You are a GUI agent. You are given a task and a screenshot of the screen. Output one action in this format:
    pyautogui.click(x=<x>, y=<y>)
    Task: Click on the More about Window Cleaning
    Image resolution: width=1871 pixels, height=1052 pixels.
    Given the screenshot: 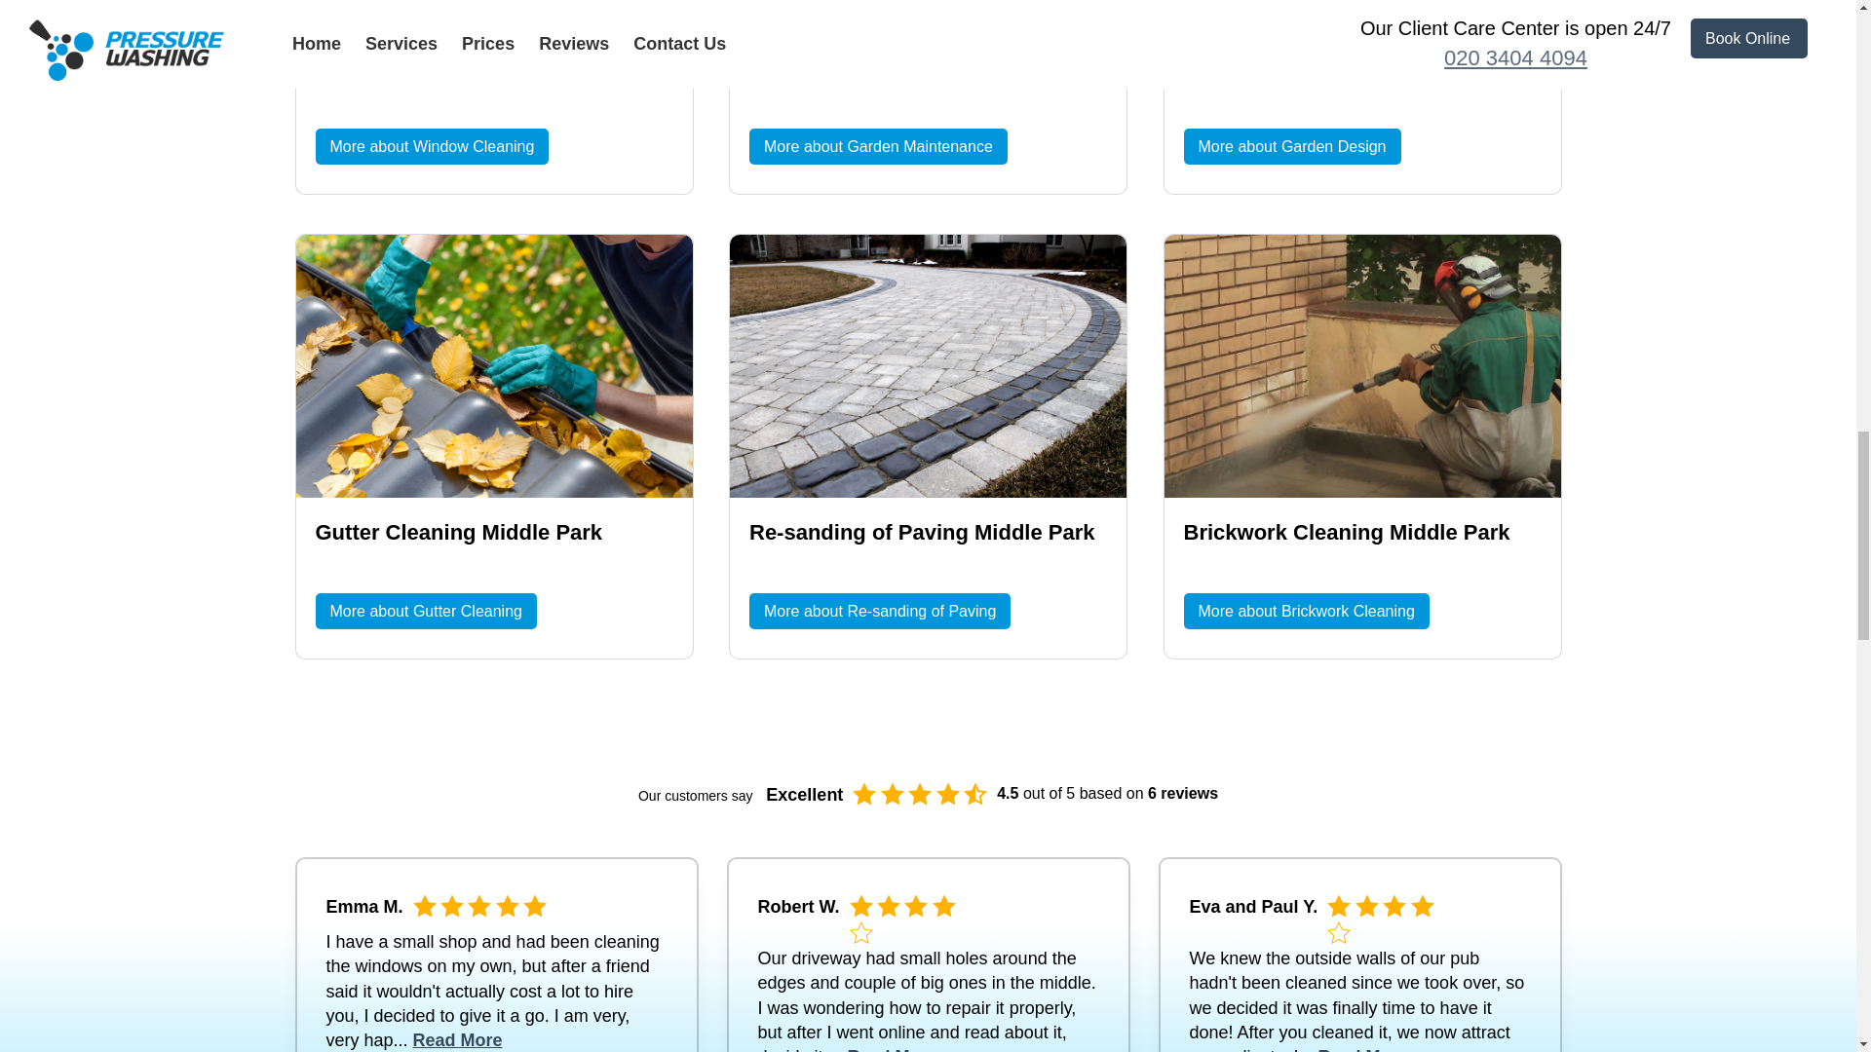 What is the action you would take?
    pyautogui.click(x=433, y=146)
    